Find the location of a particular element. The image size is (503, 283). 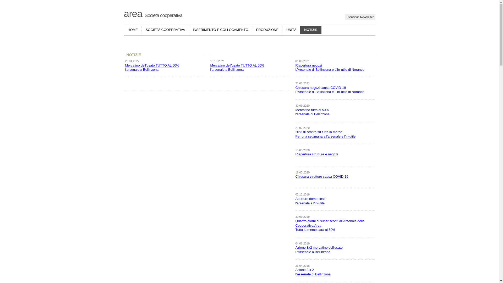

Azione 3 x 2
l'arsenale di Bellinzona is located at coordinates (313, 272).